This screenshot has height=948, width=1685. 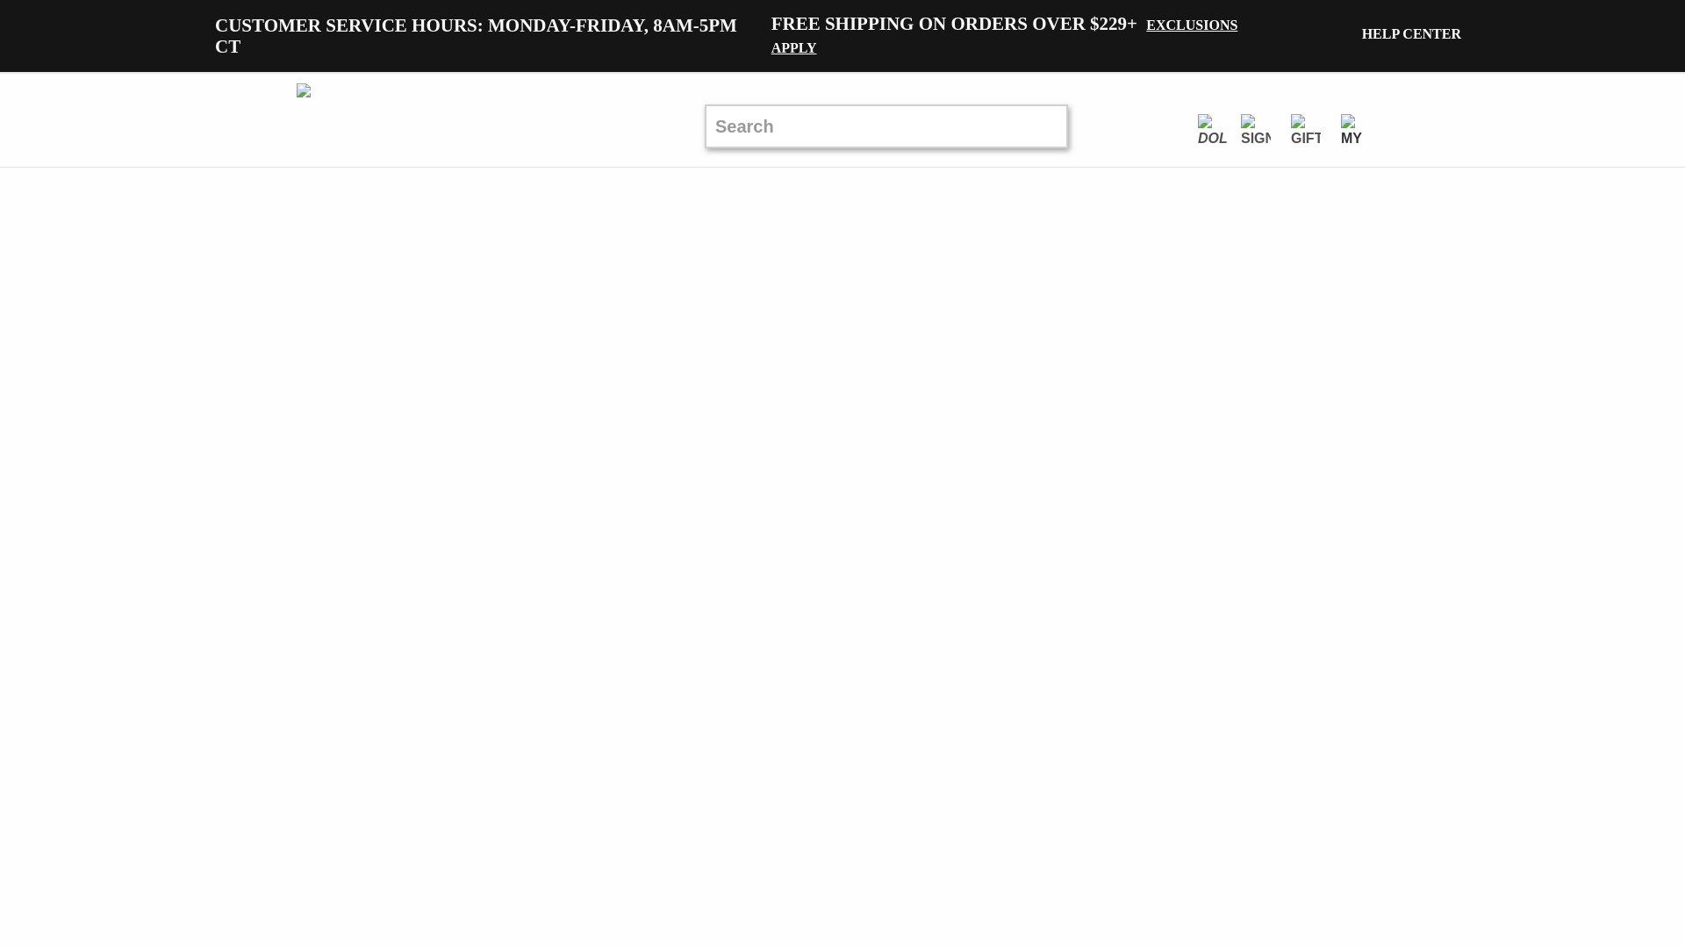 What do you see at coordinates (1005, 36) in the screenshot?
I see `EXCLUSIONS APPLY` at bounding box center [1005, 36].